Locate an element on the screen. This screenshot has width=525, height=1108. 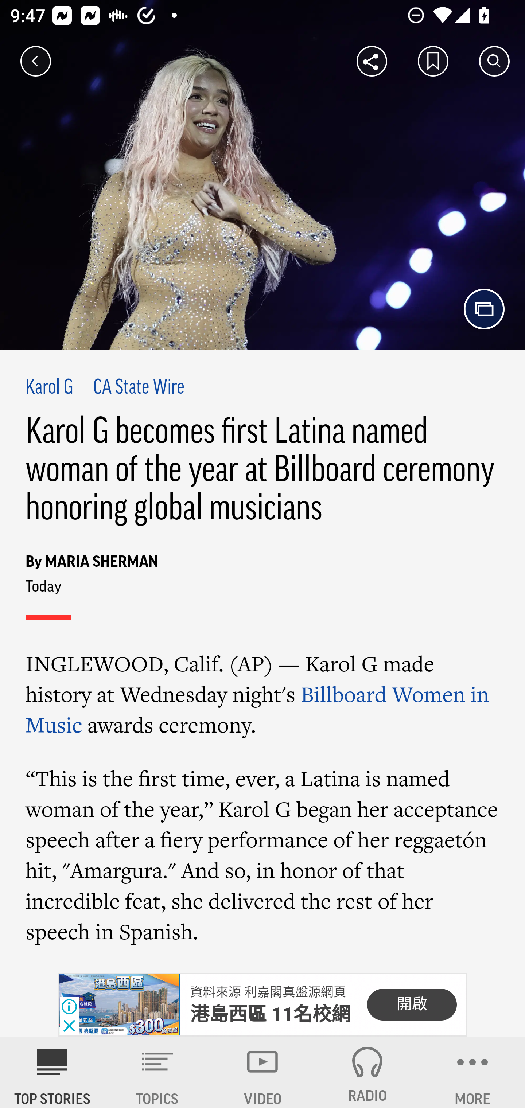
TOPICS is located at coordinates (157, 1072).